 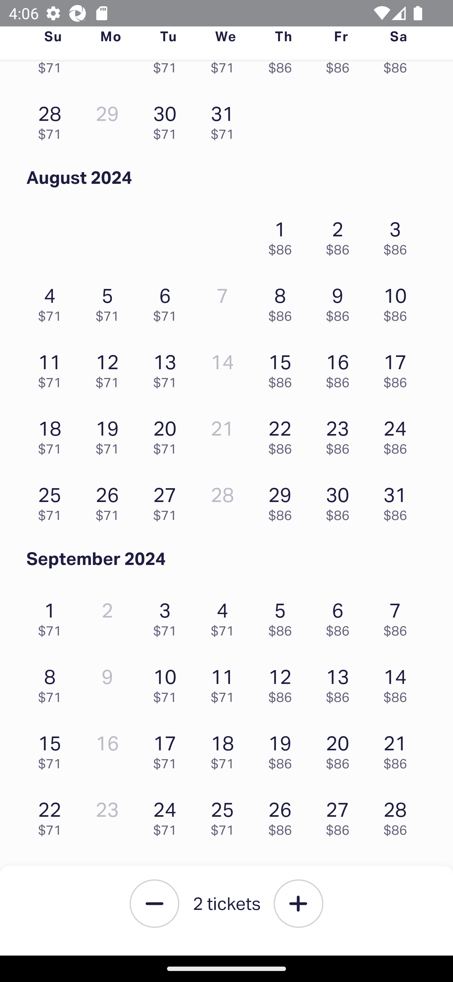 What do you see at coordinates (283, 749) in the screenshot?
I see `19 $86` at bounding box center [283, 749].